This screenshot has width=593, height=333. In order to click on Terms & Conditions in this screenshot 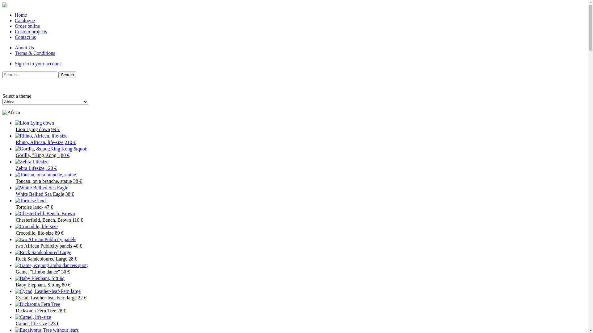, I will do `click(35, 53)`.